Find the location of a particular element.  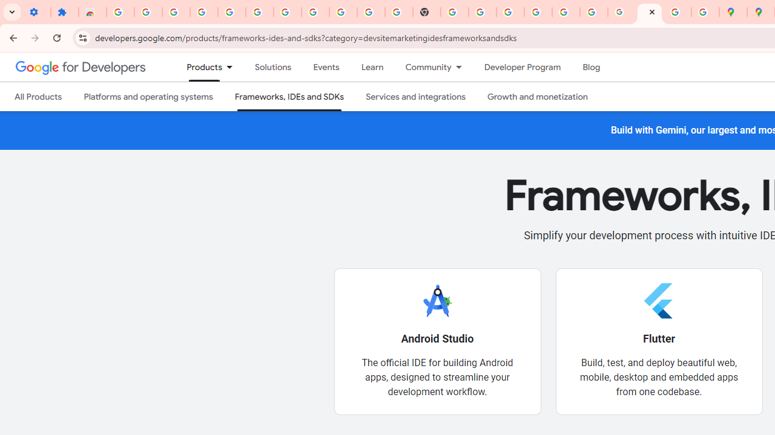

Frameworks, IDEs and SDKs, selected is located at coordinates (289, 97).